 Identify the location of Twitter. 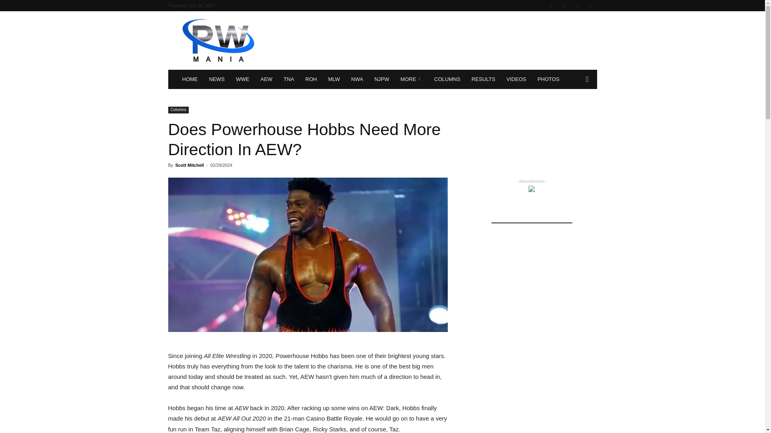
(577, 6).